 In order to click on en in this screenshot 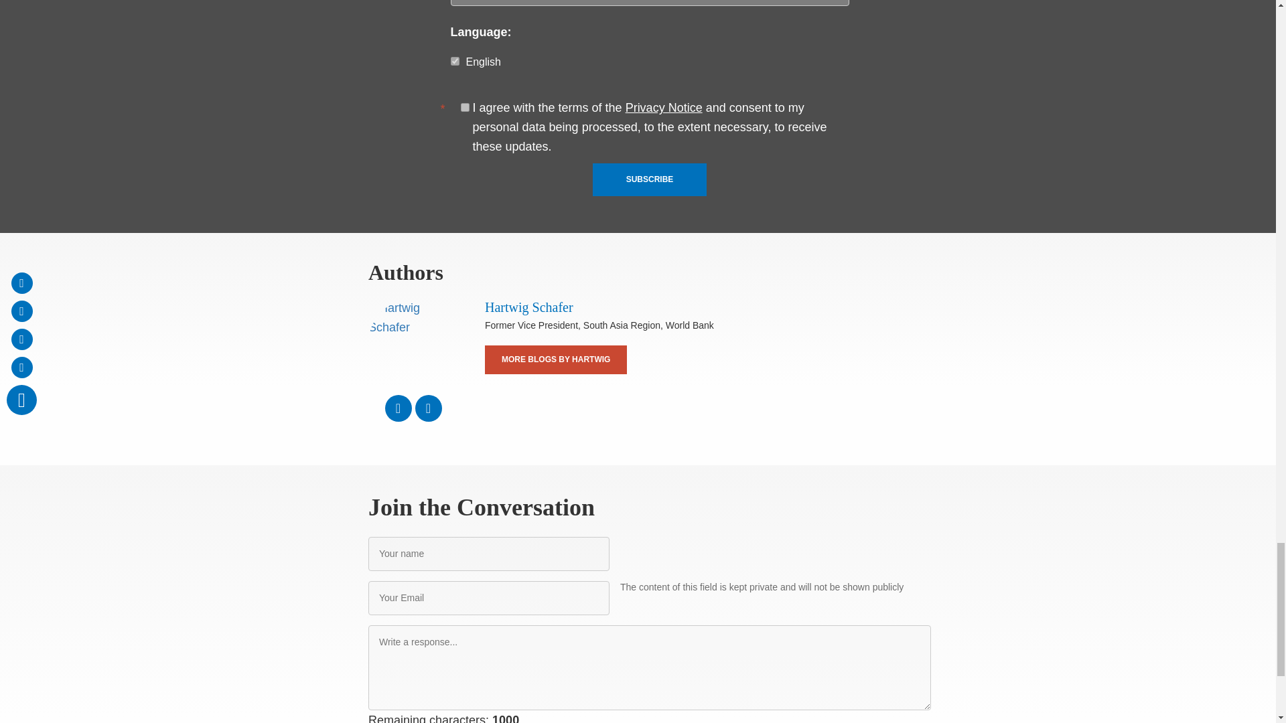, I will do `click(454, 62)`.